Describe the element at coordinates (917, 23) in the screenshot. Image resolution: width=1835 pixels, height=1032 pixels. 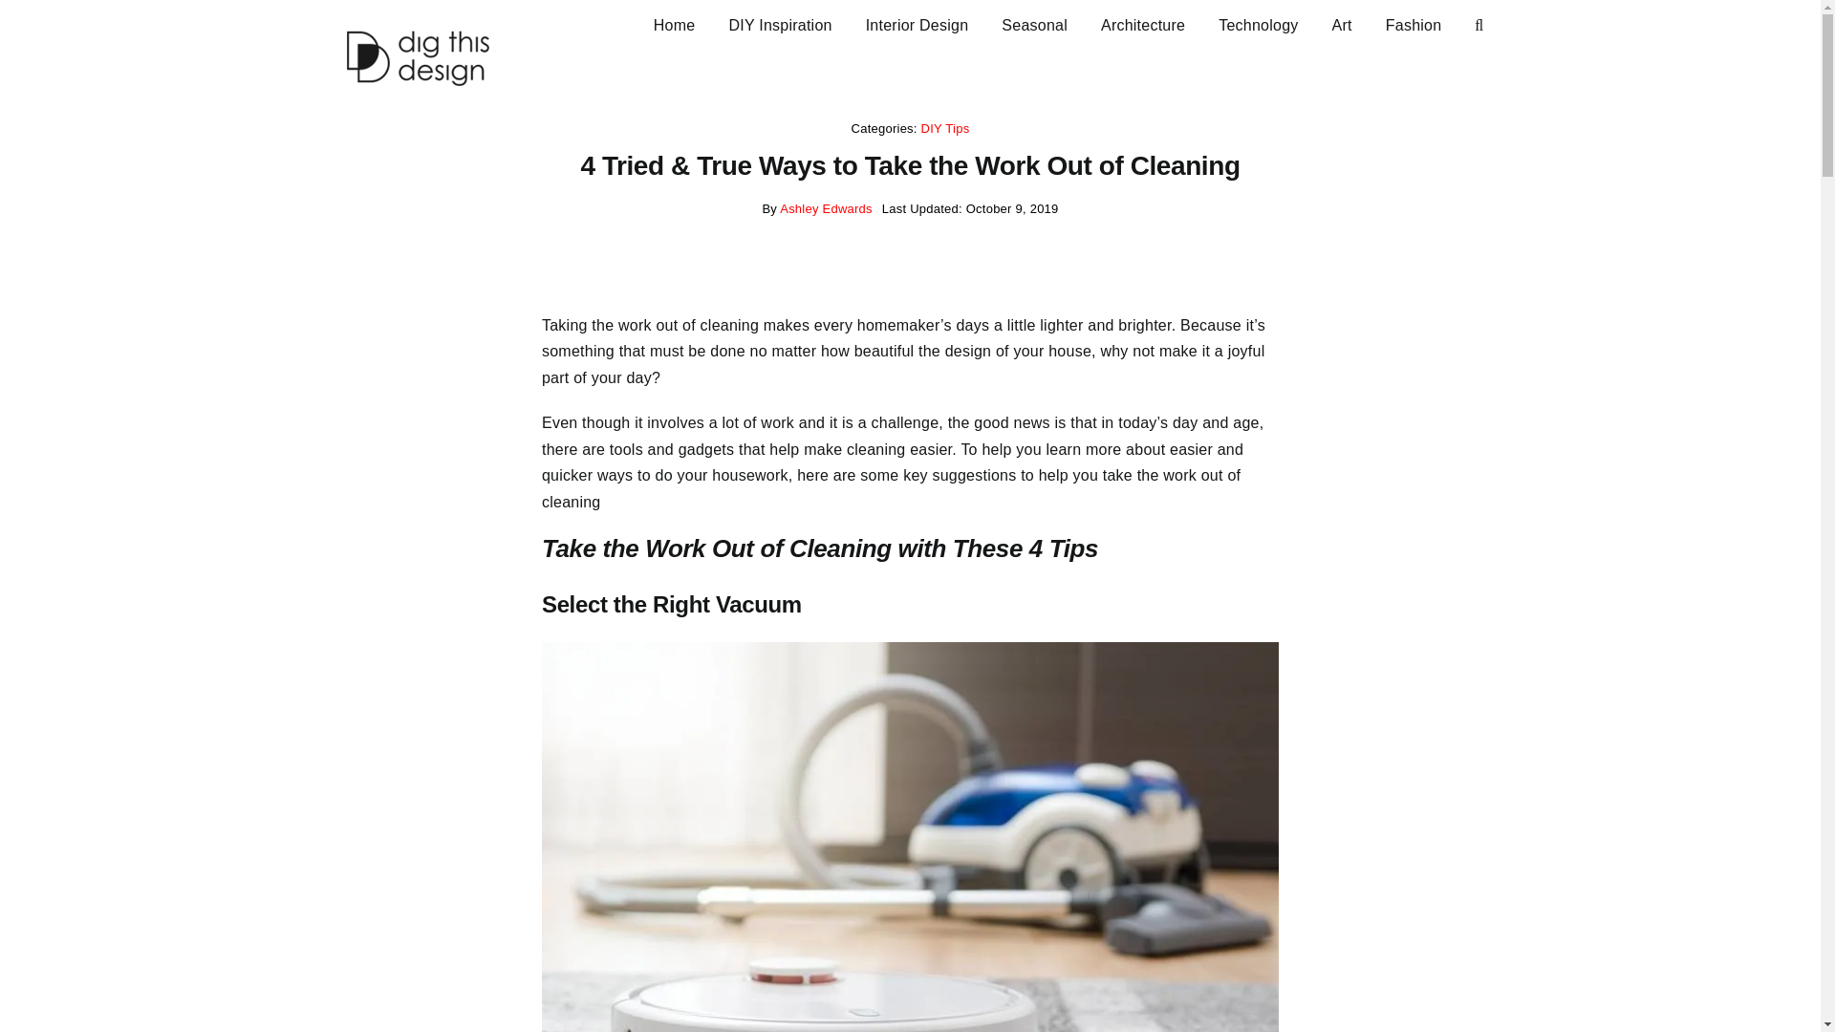
I see `interior-design` at that location.